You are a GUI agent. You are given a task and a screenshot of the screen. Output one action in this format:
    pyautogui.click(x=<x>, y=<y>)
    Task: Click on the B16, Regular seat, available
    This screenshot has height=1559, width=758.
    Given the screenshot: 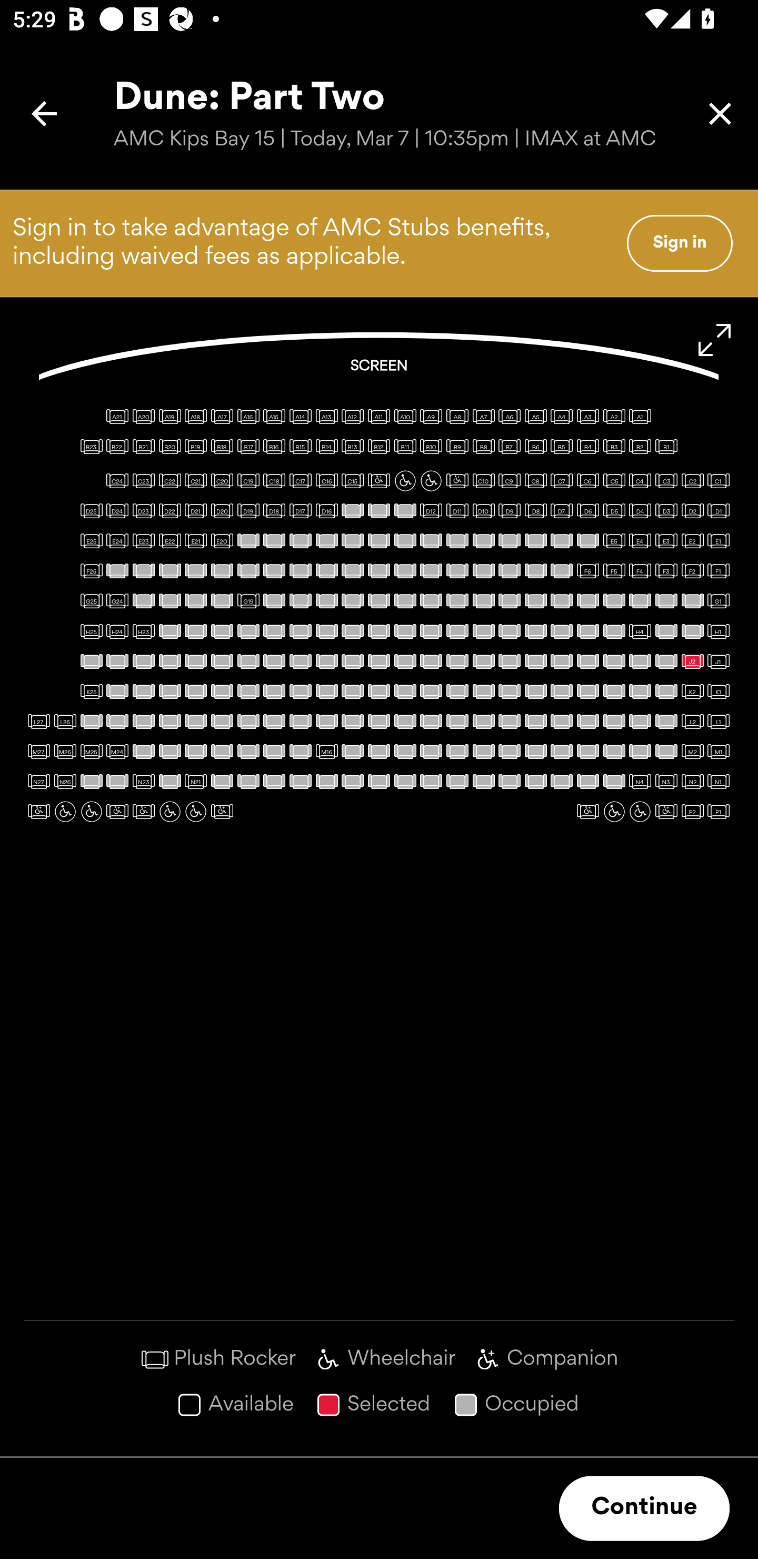 What is the action you would take?
    pyautogui.click(x=274, y=447)
    